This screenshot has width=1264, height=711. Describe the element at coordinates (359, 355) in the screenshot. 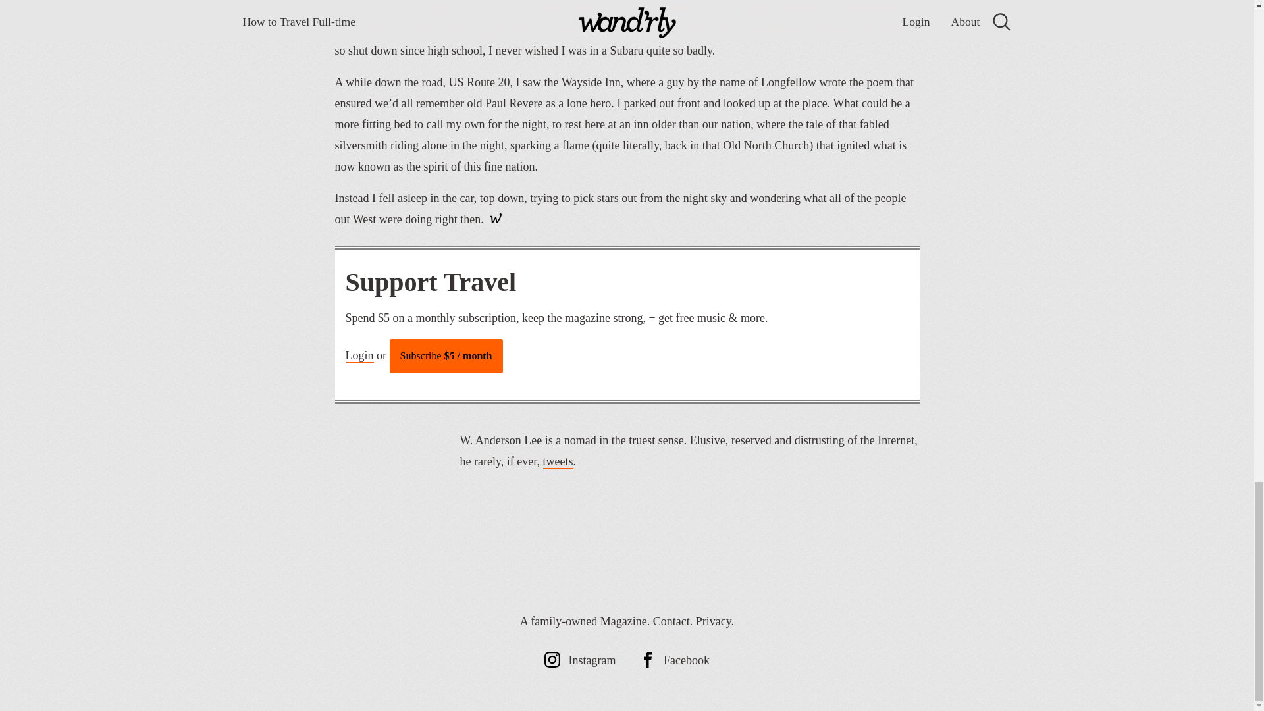

I see `Login` at that location.